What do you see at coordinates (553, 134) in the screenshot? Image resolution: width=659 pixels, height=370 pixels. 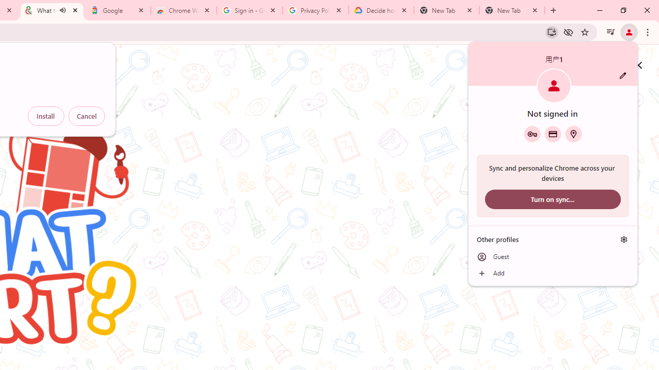 I see `Payment methods` at bounding box center [553, 134].